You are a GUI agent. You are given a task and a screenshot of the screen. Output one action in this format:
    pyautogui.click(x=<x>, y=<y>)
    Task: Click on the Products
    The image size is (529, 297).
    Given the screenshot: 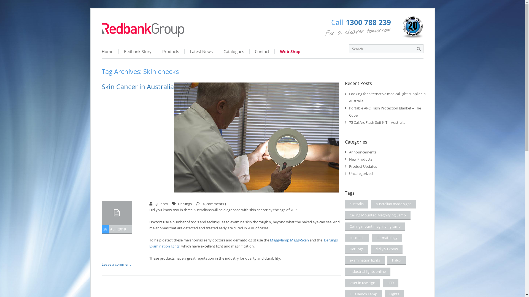 What is the action you would take?
    pyautogui.click(x=171, y=51)
    